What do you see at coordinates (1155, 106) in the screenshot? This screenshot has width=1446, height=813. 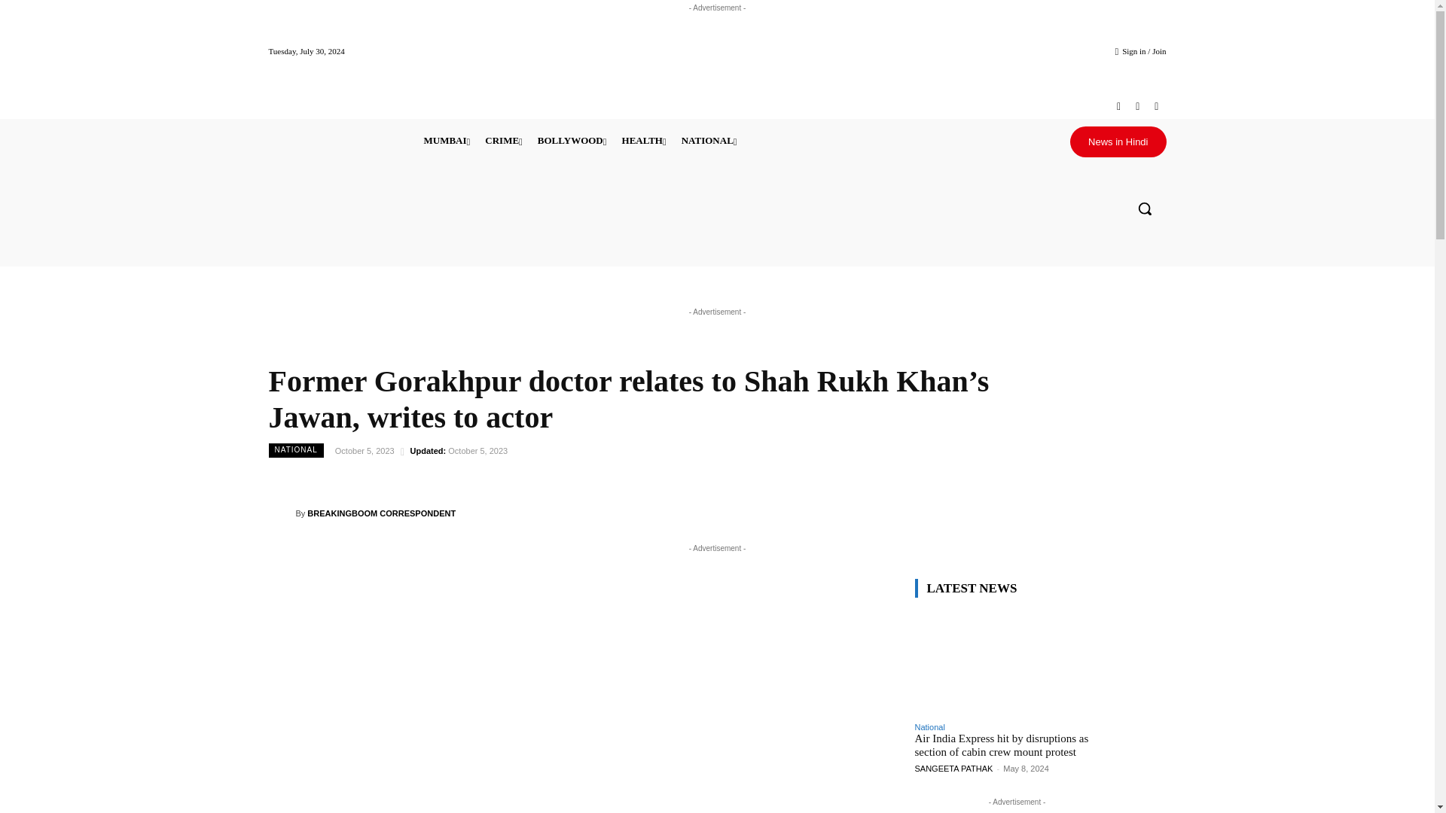 I see `Youtube` at bounding box center [1155, 106].